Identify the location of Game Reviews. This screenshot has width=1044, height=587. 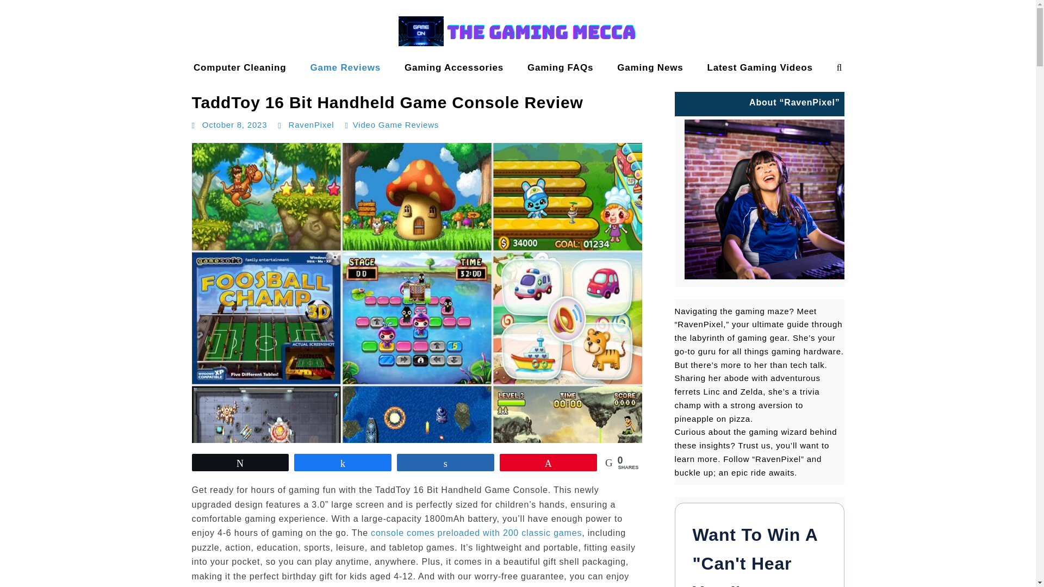
(345, 67).